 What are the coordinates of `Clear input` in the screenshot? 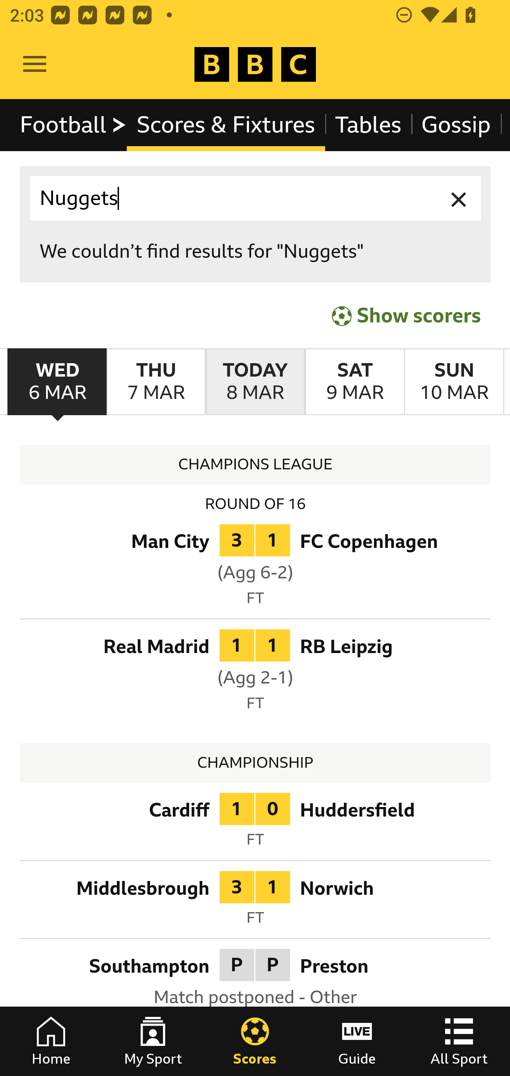 It's located at (459, 198).